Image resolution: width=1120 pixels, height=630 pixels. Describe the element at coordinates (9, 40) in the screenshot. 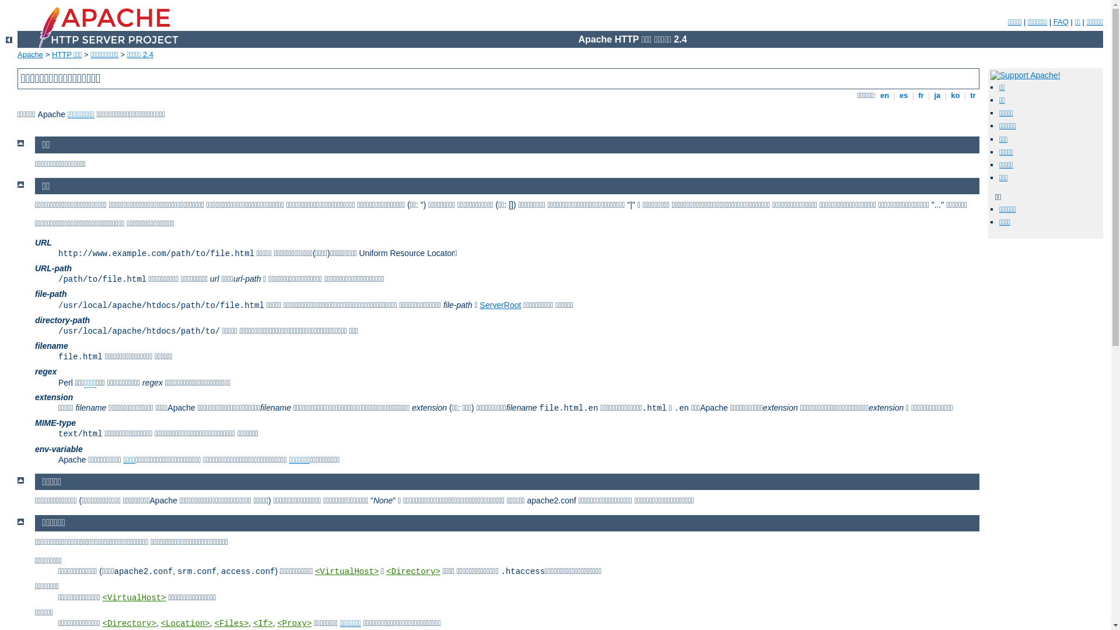

I see `<-` at that location.